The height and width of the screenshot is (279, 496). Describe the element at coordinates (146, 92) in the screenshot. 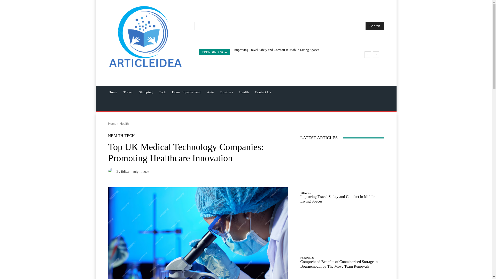

I see `Shopping` at that location.